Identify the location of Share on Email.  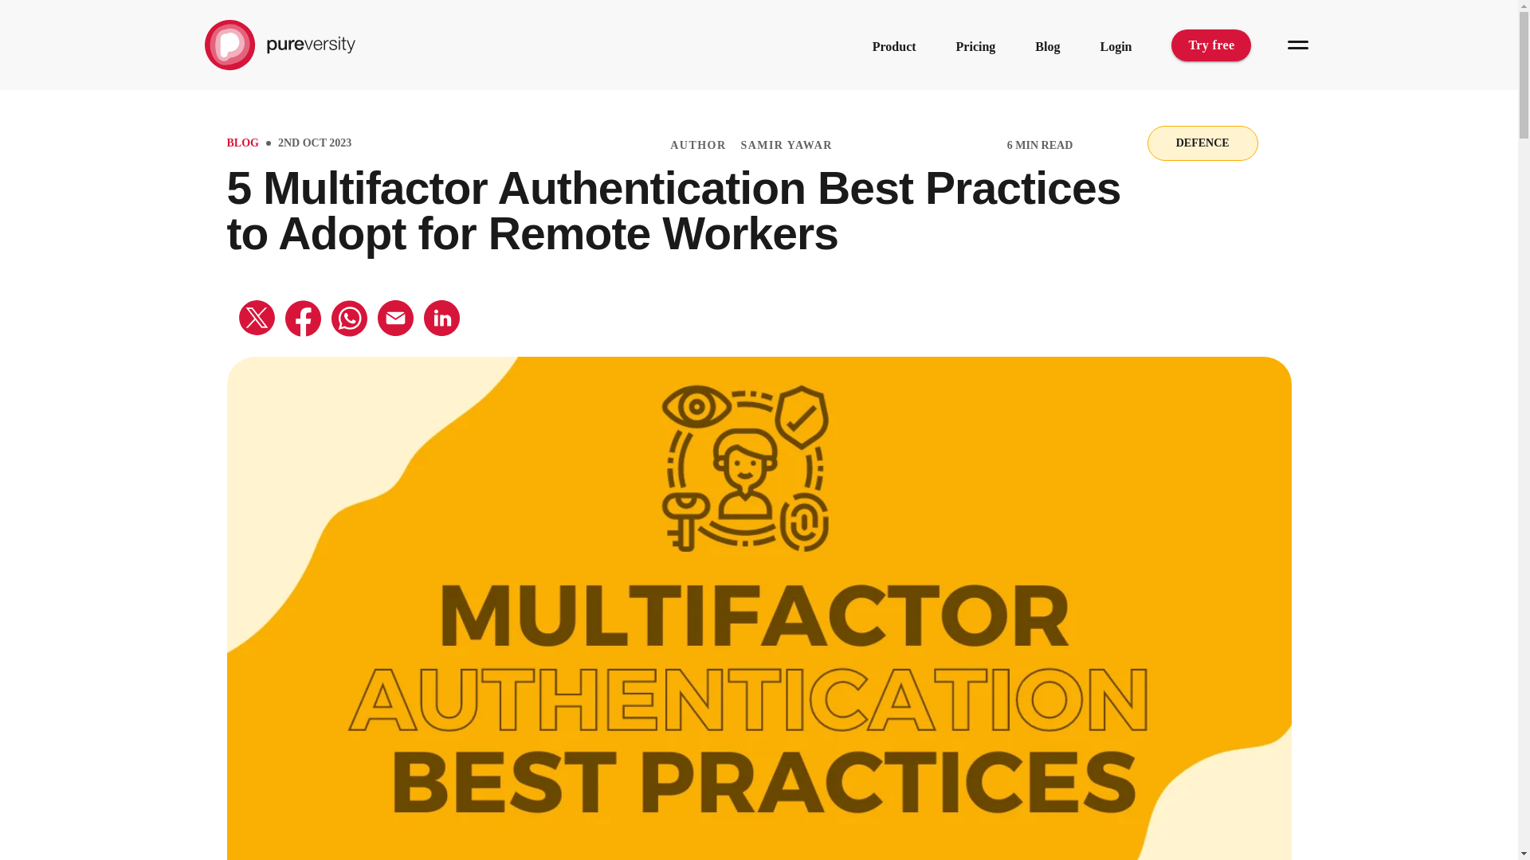
(395, 331).